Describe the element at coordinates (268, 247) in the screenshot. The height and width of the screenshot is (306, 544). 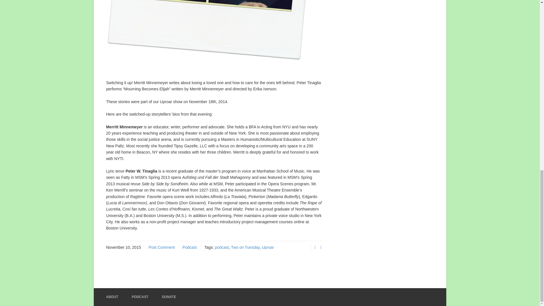
I see `Uproar` at that location.